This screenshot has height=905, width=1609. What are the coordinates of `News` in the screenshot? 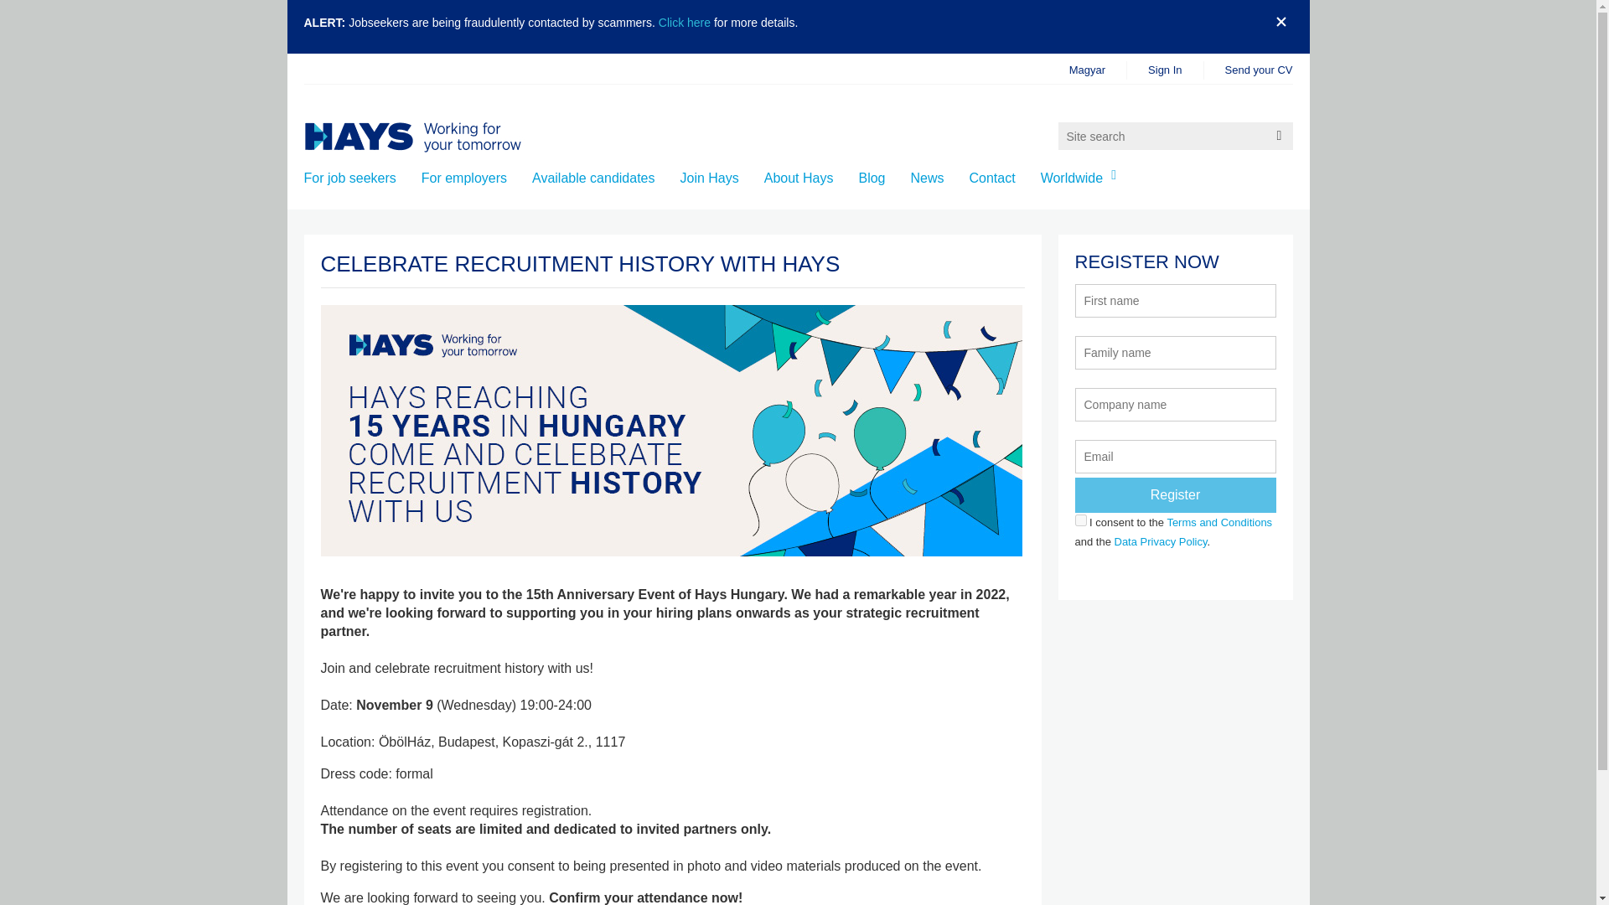 It's located at (927, 178).